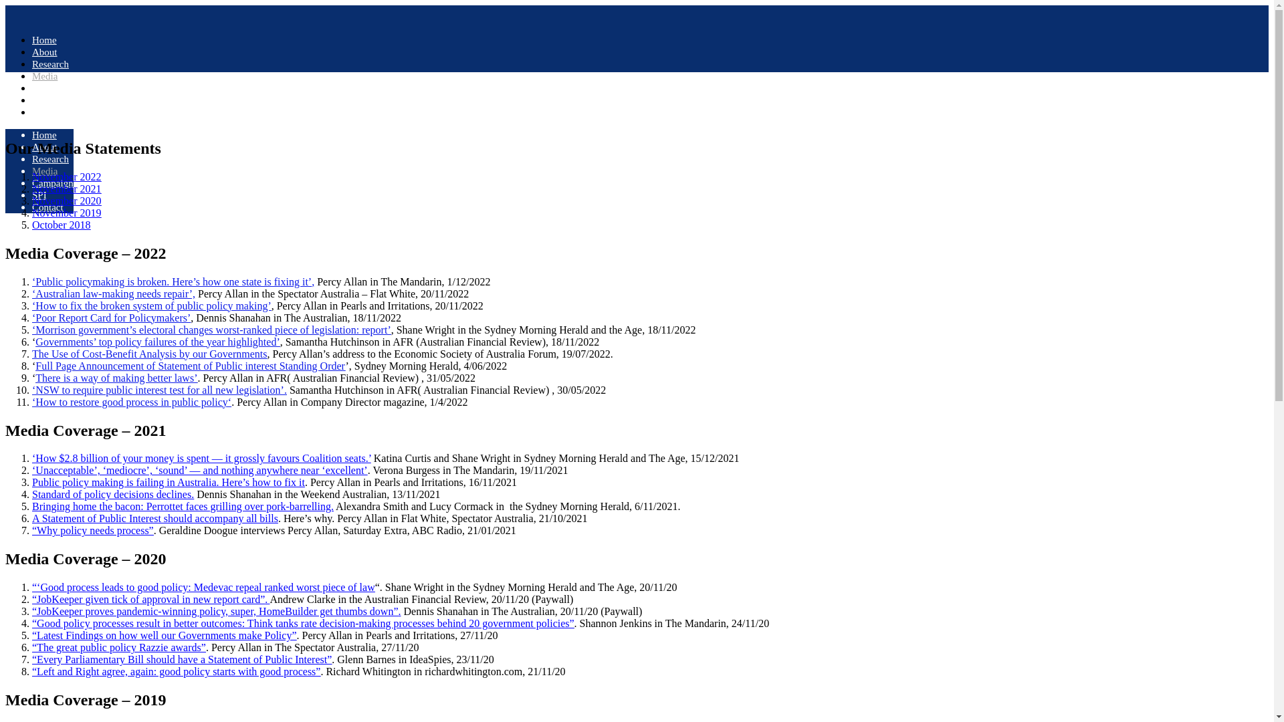 The image size is (1284, 722). I want to click on Media, so click(45, 76).